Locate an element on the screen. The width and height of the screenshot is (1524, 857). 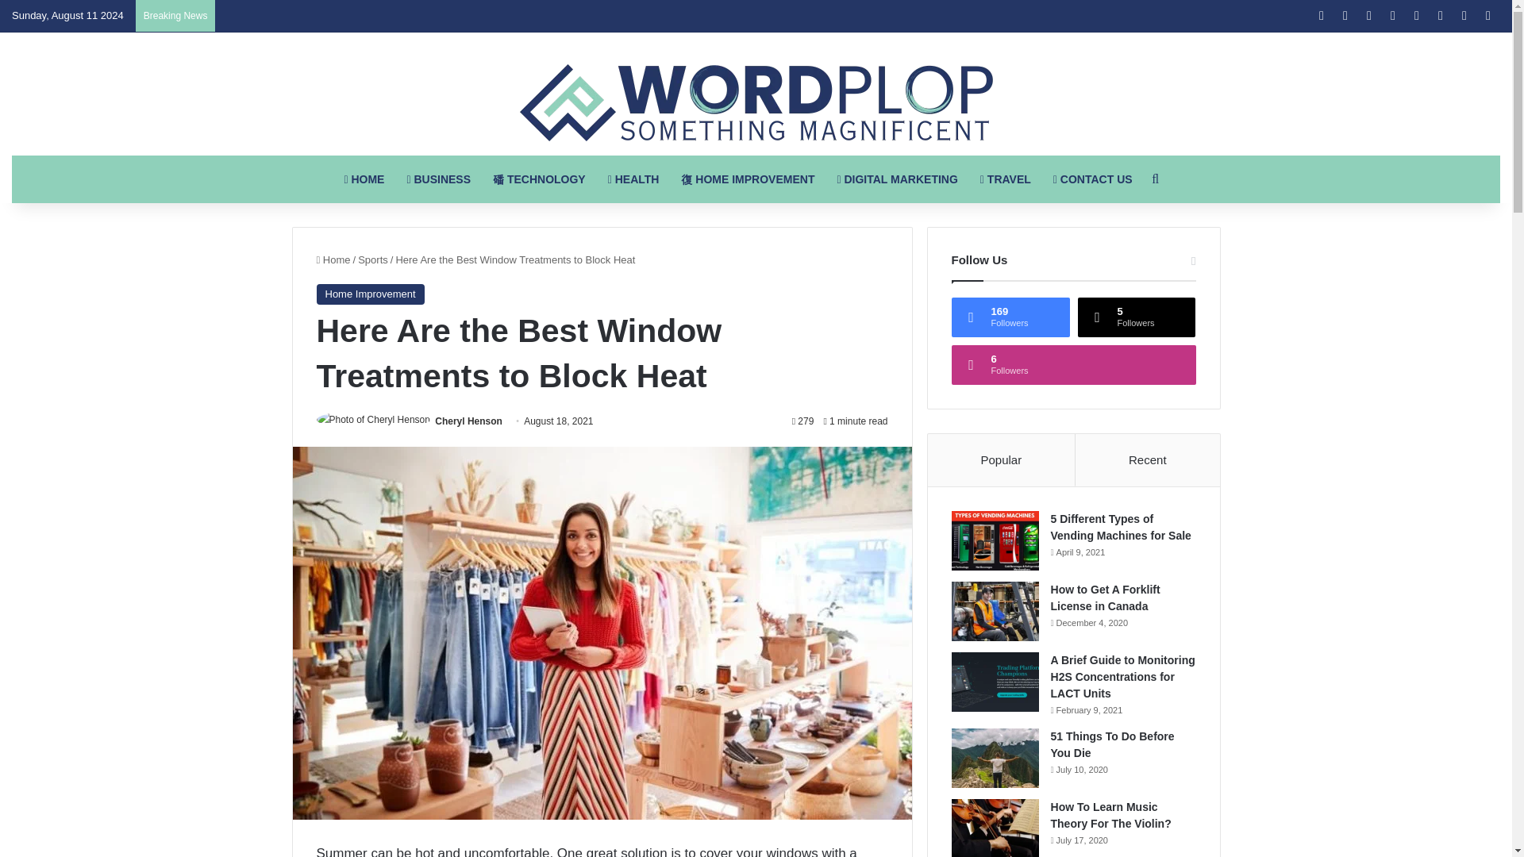
Sports is located at coordinates (373, 259).